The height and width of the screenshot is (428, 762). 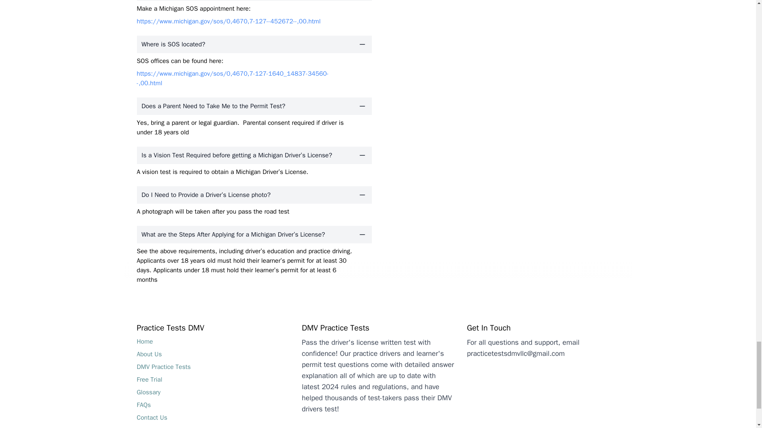 I want to click on Where is SOS located?, so click(x=254, y=44).